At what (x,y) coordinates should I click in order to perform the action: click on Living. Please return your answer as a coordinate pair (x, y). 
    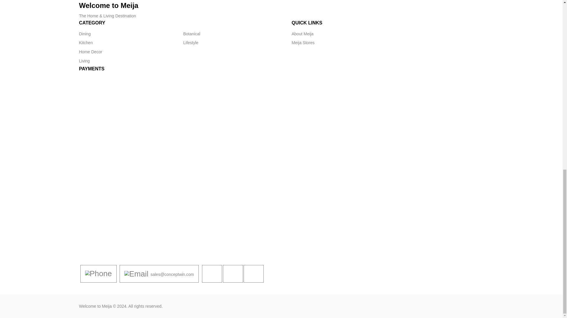
    Looking at the image, I should click on (84, 61).